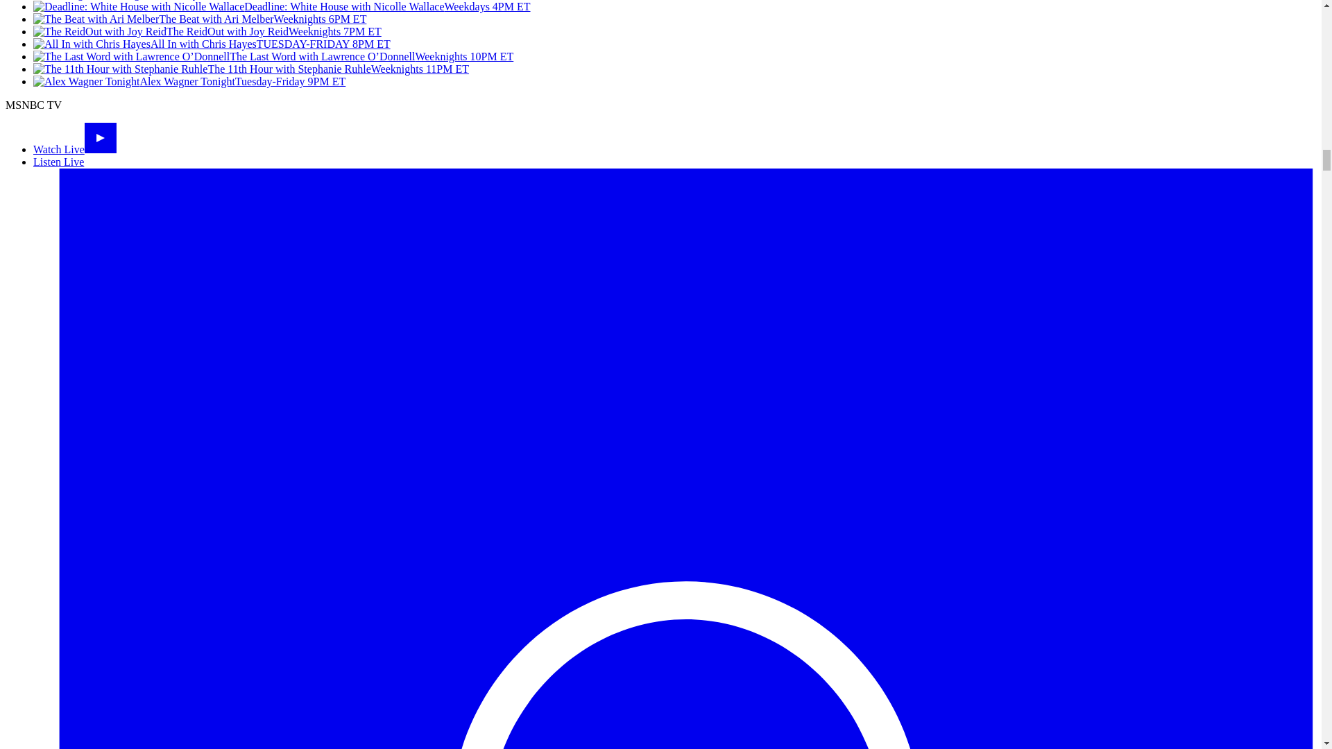  What do you see at coordinates (75, 149) in the screenshot?
I see `Watch Live` at bounding box center [75, 149].